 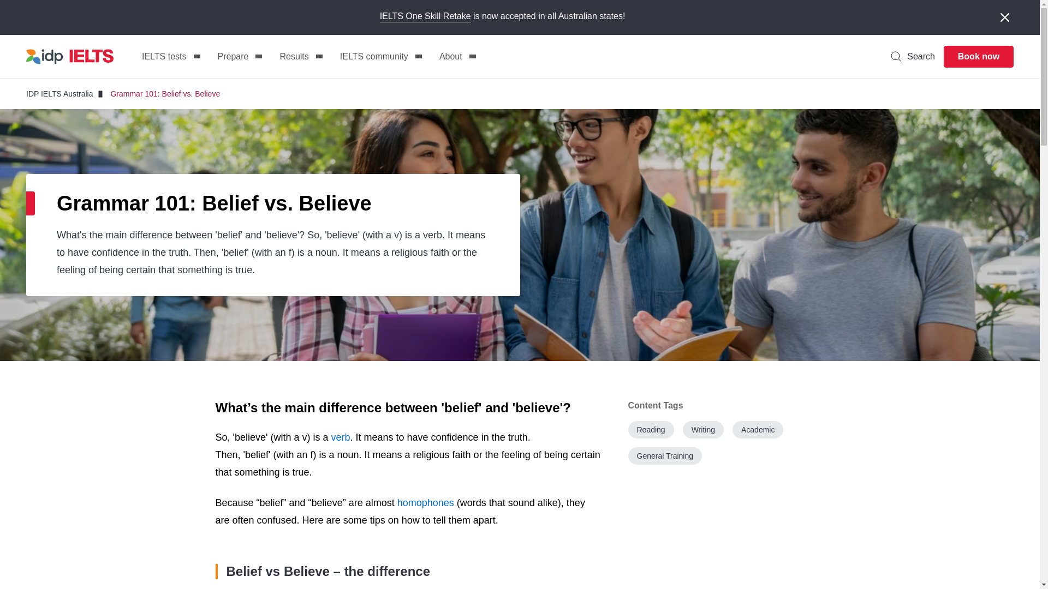 What do you see at coordinates (170, 57) in the screenshot?
I see `IELTS tests` at bounding box center [170, 57].